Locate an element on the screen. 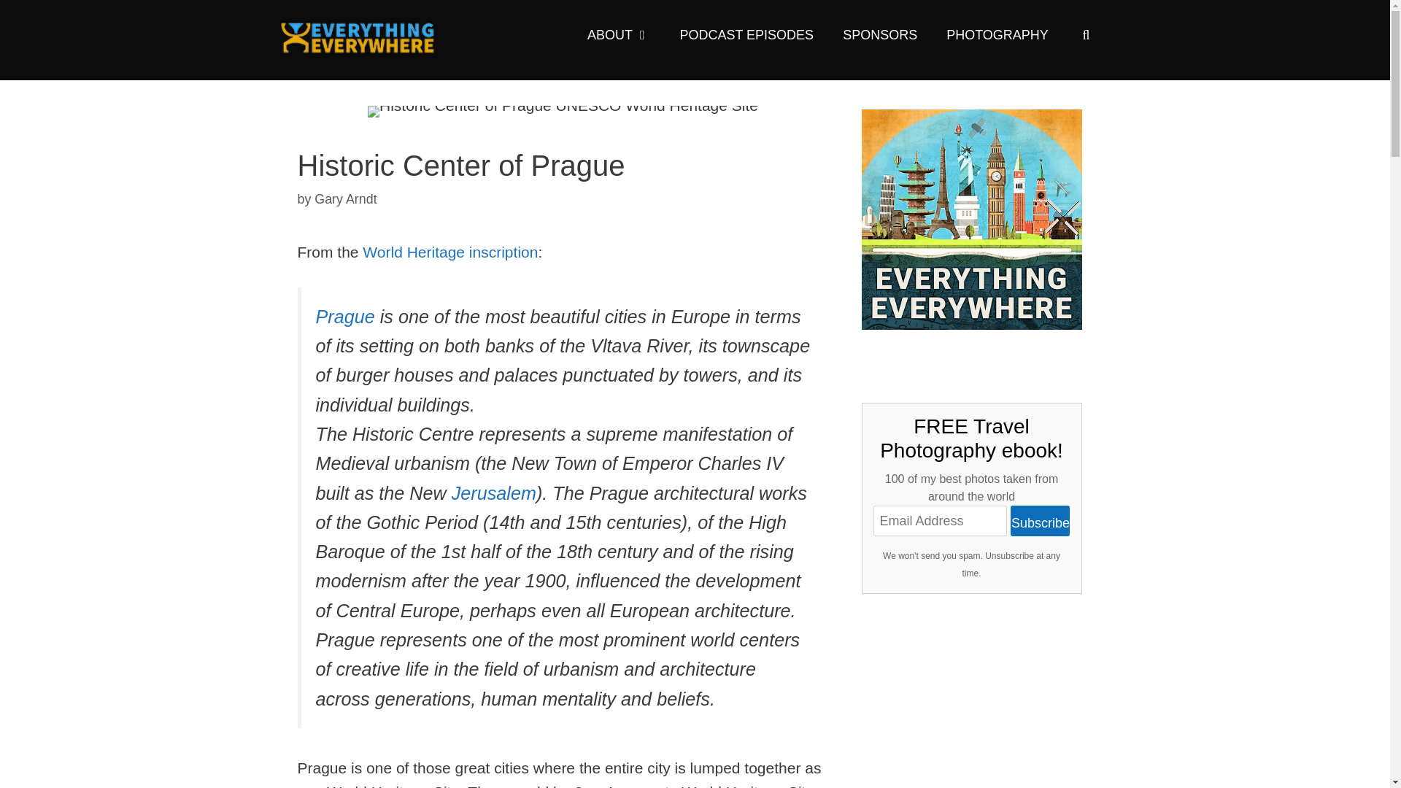 The width and height of the screenshot is (1401, 788). Historic Center of Prague UNESCO World Heritage Site is located at coordinates (562, 111).